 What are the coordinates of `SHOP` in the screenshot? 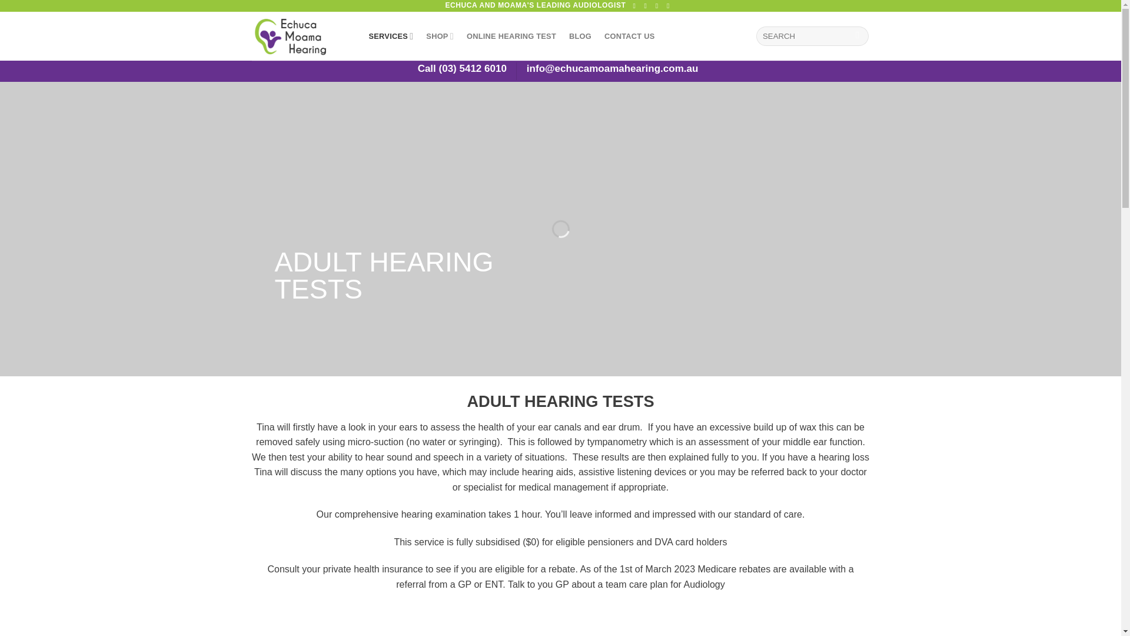 It's located at (440, 35).